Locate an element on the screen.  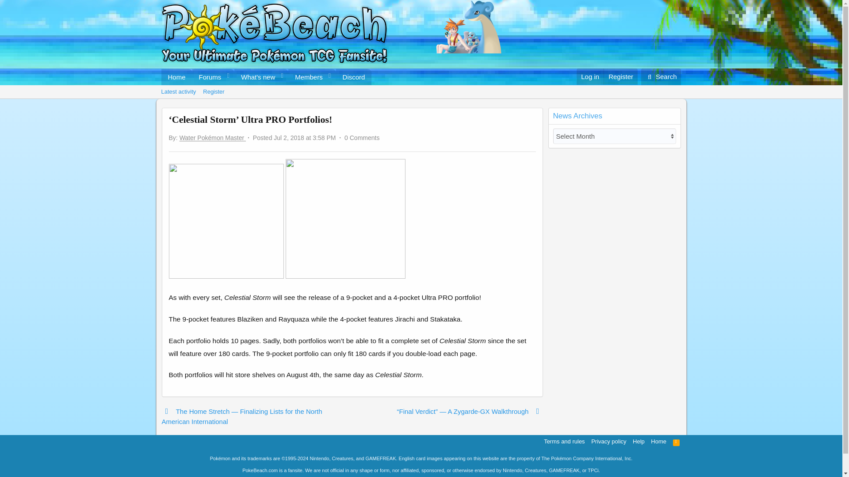
Discord is located at coordinates (255, 77).